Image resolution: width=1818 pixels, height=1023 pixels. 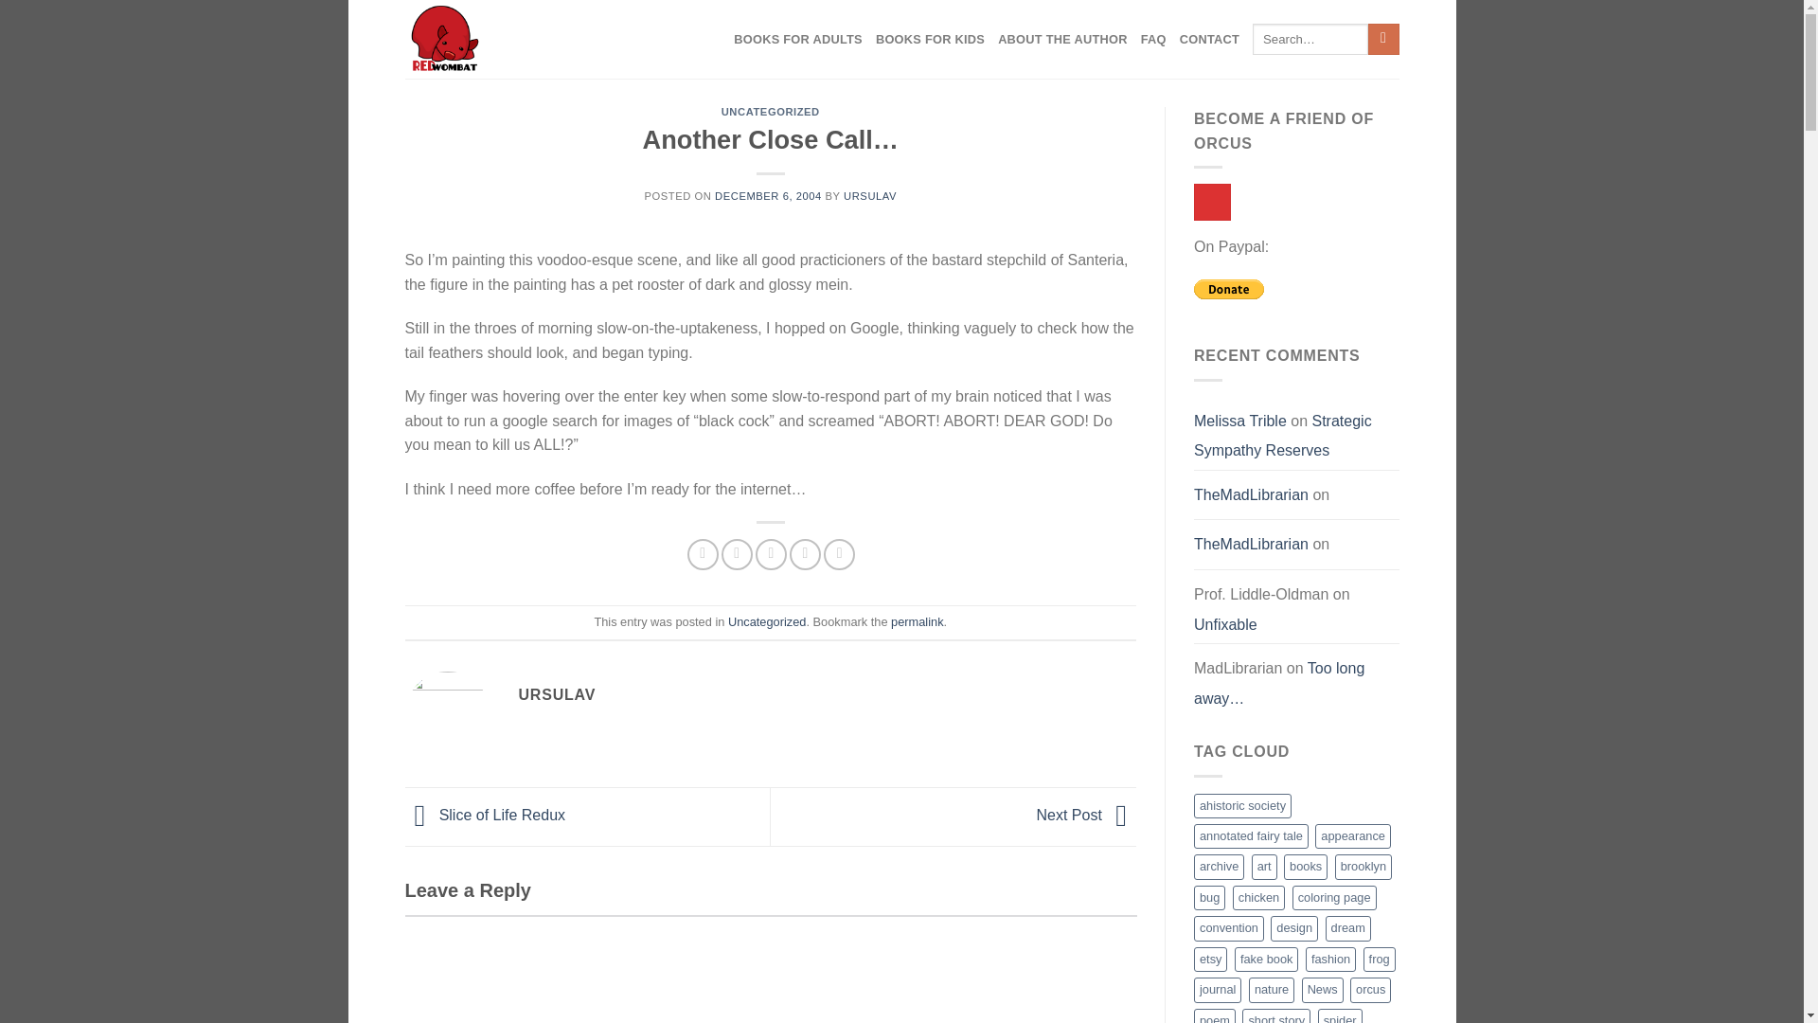 What do you see at coordinates (771, 554) in the screenshot?
I see `Email to a Friend` at bounding box center [771, 554].